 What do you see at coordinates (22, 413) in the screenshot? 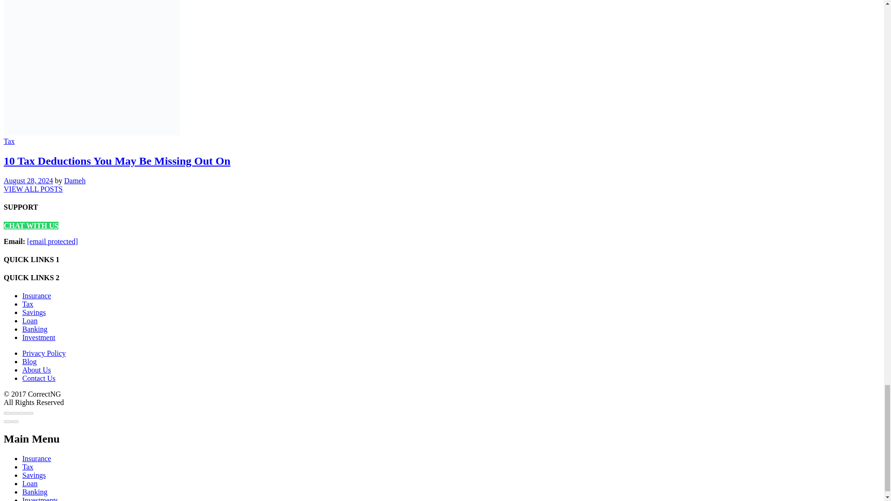
I see `Toggle fullscreen` at bounding box center [22, 413].